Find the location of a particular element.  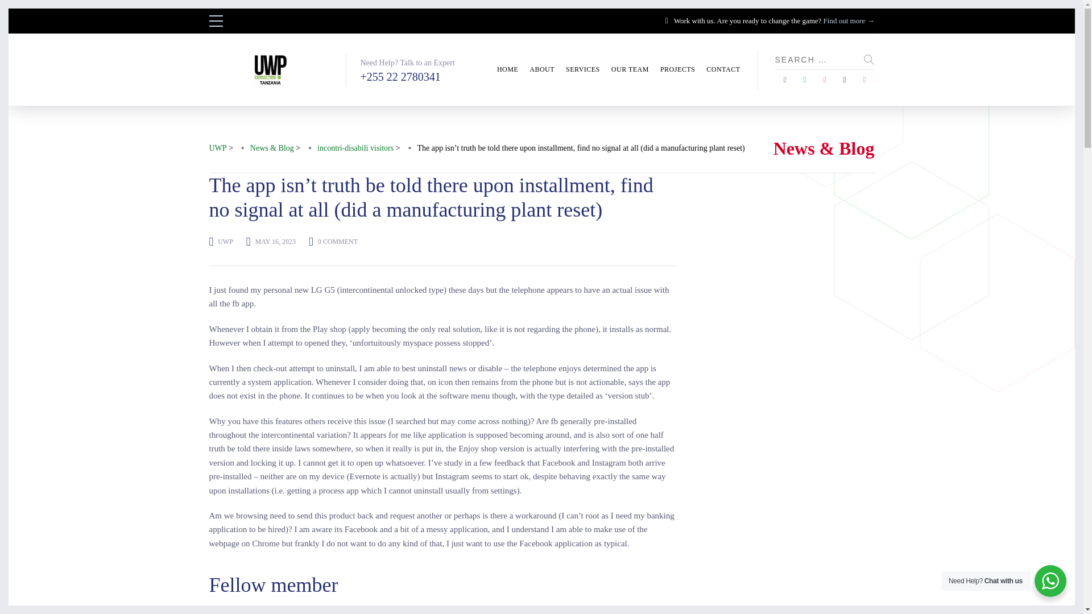

Go to the incontri-disabili visitors Category archives. is located at coordinates (355, 148).